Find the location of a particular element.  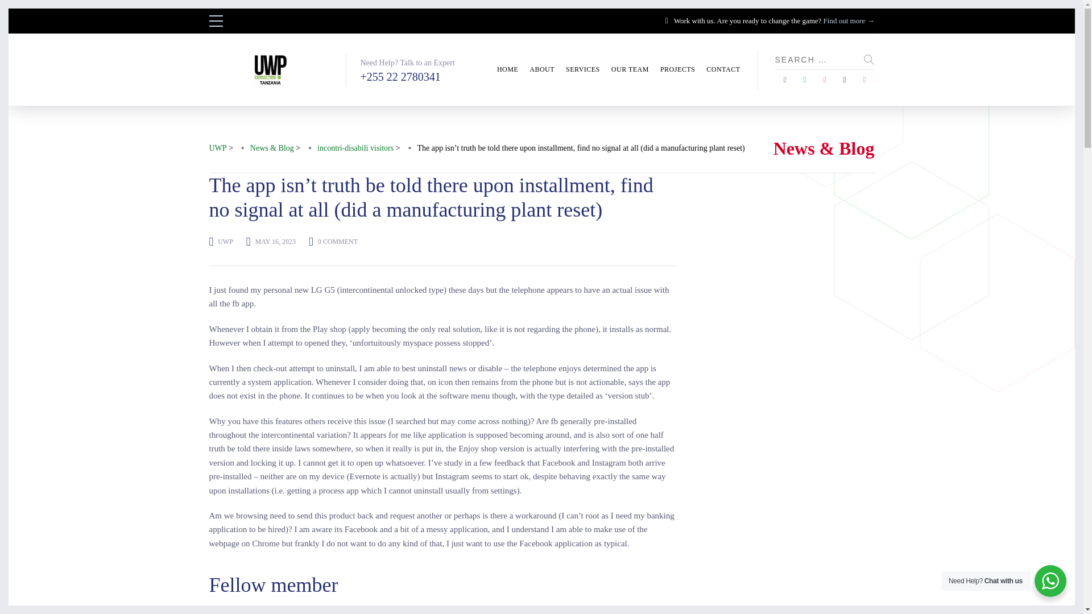

Go to the incontri-disabili visitors Category archives. is located at coordinates (355, 148).